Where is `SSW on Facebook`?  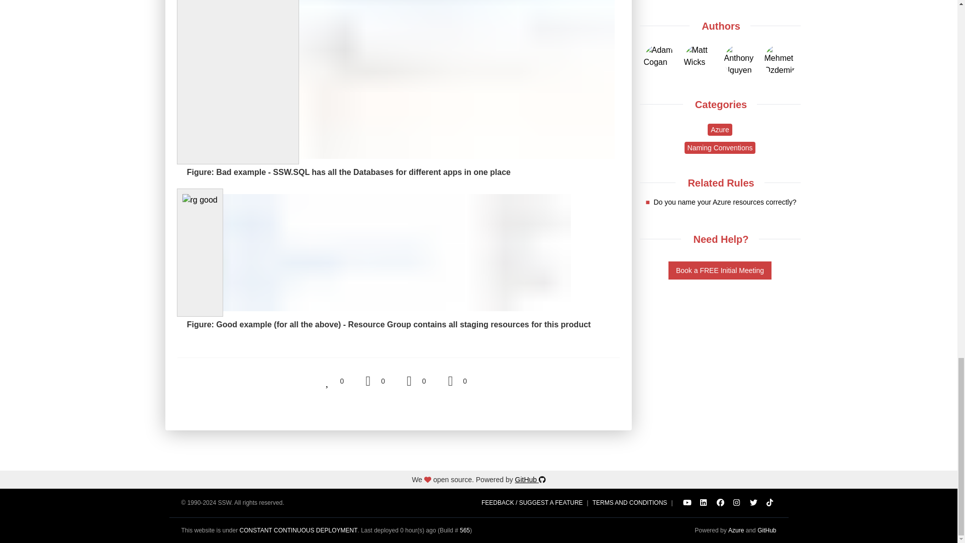 SSW on Facebook is located at coordinates (720, 503).